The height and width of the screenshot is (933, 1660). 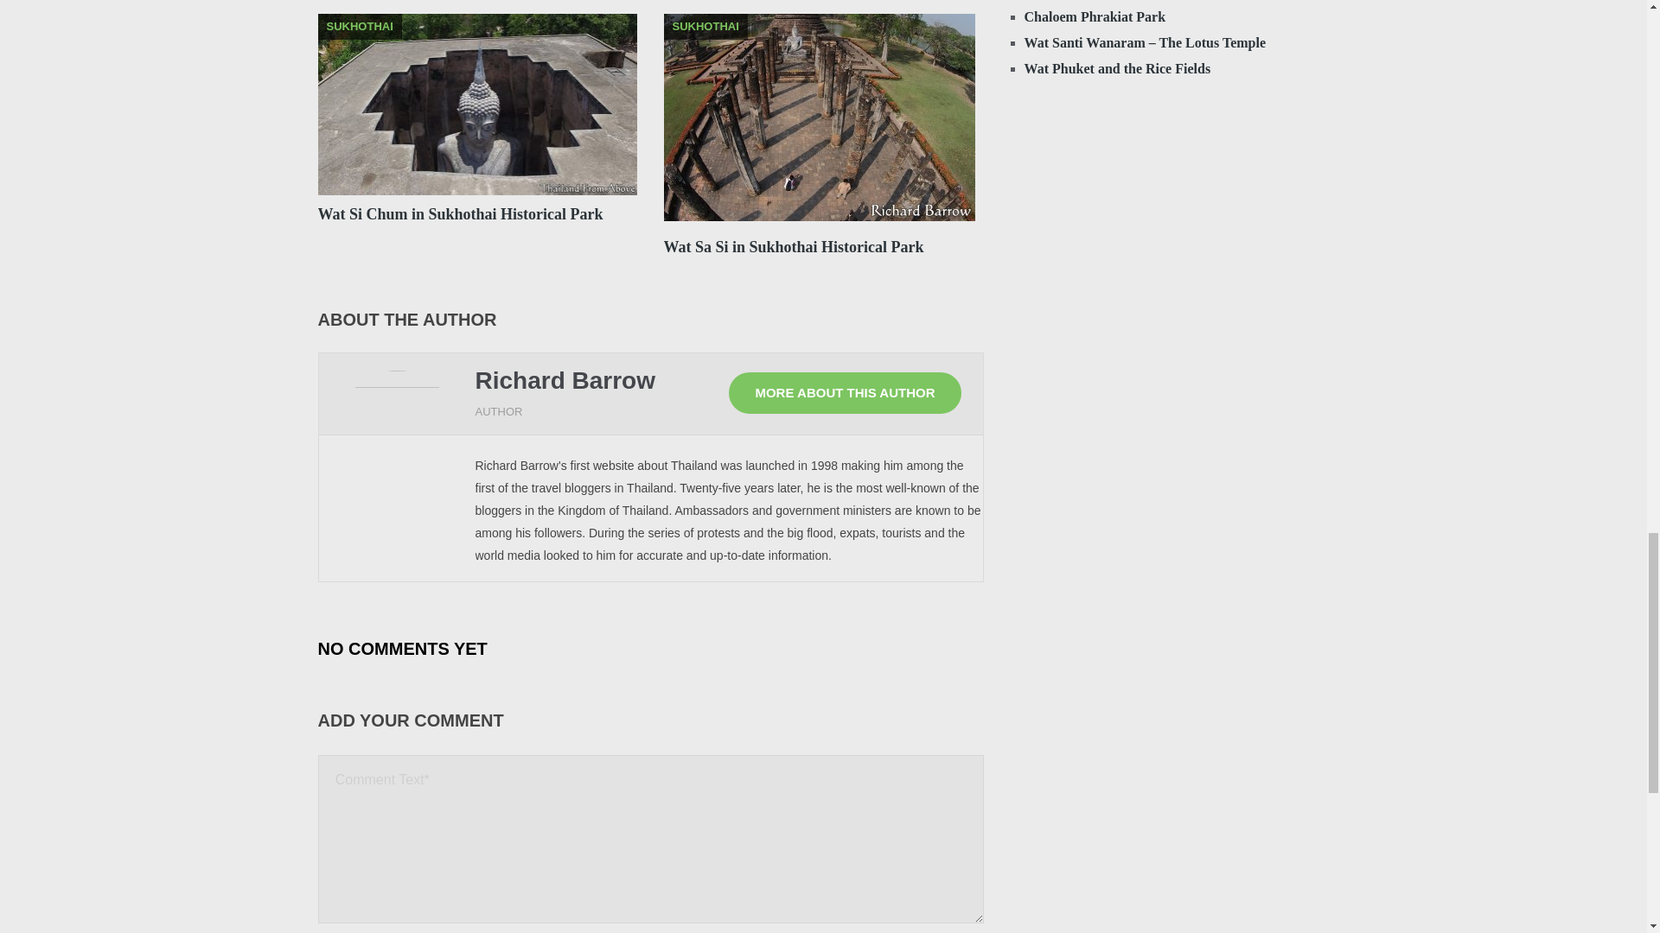 What do you see at coordinates (820, 121) in the screenshot?
I see `Wat Sa Si in Sukhothai Historical Park` at bounding box center [820, 121].